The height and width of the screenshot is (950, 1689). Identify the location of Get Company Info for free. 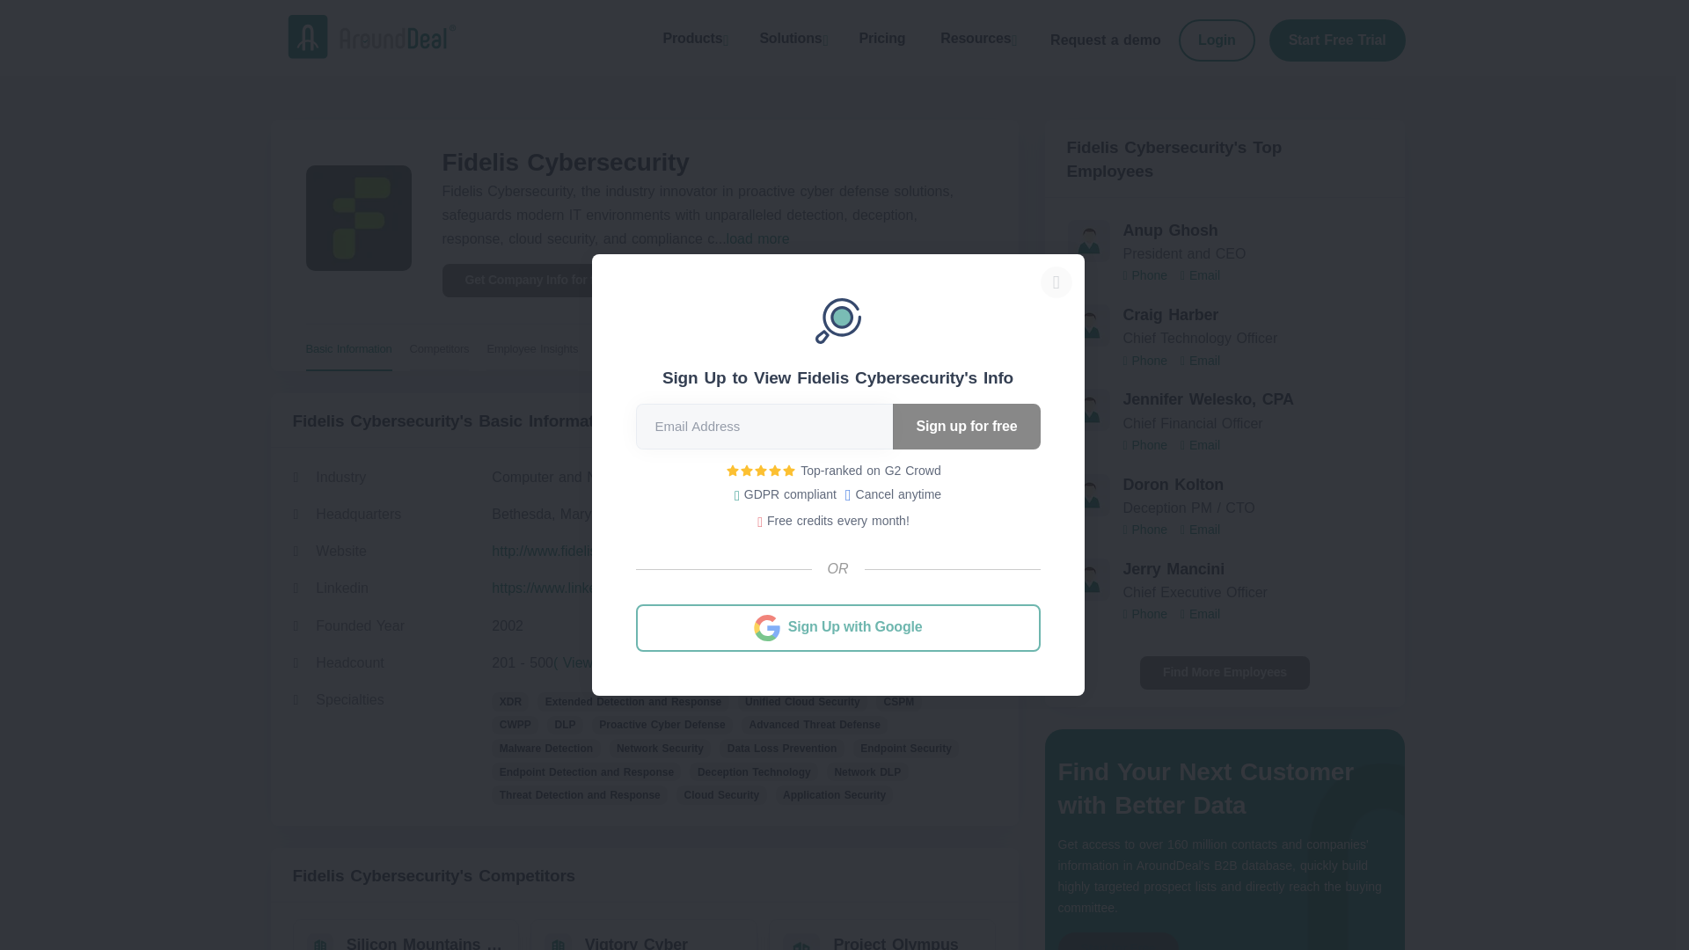
(537, 281).